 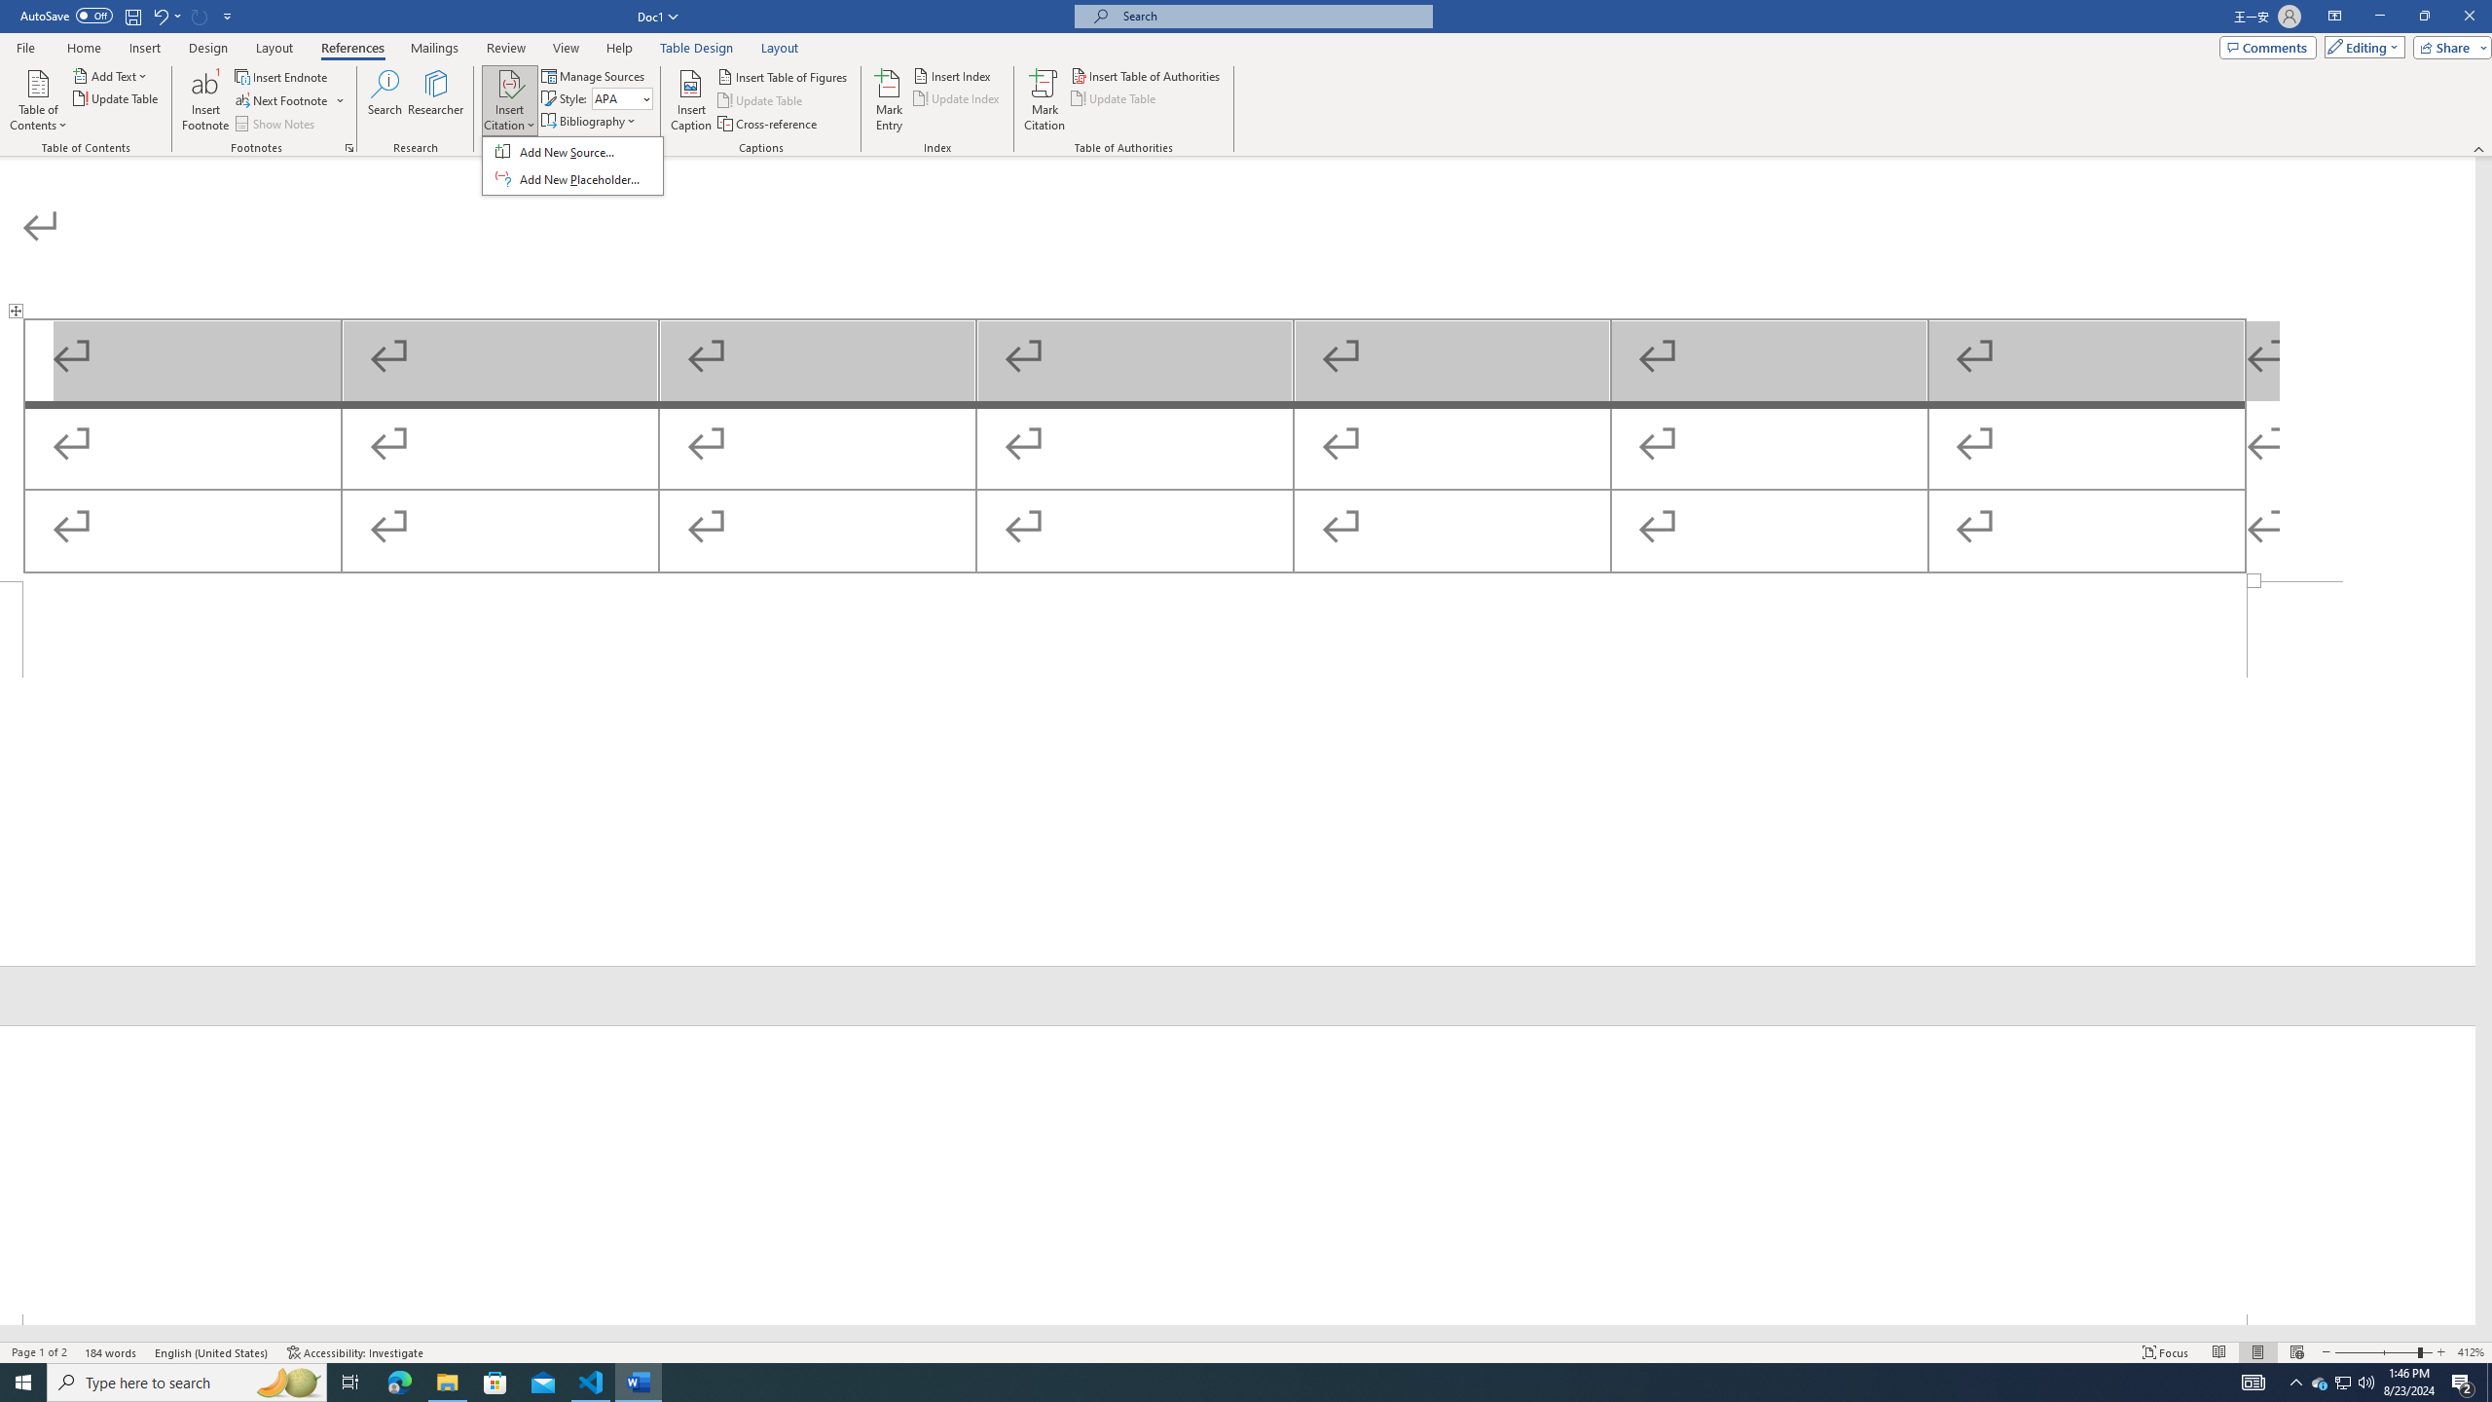 What do you see at coordinates (768, 125) in the screenshot?
I see `Cross-reference...` at bounding box center [768, 125].